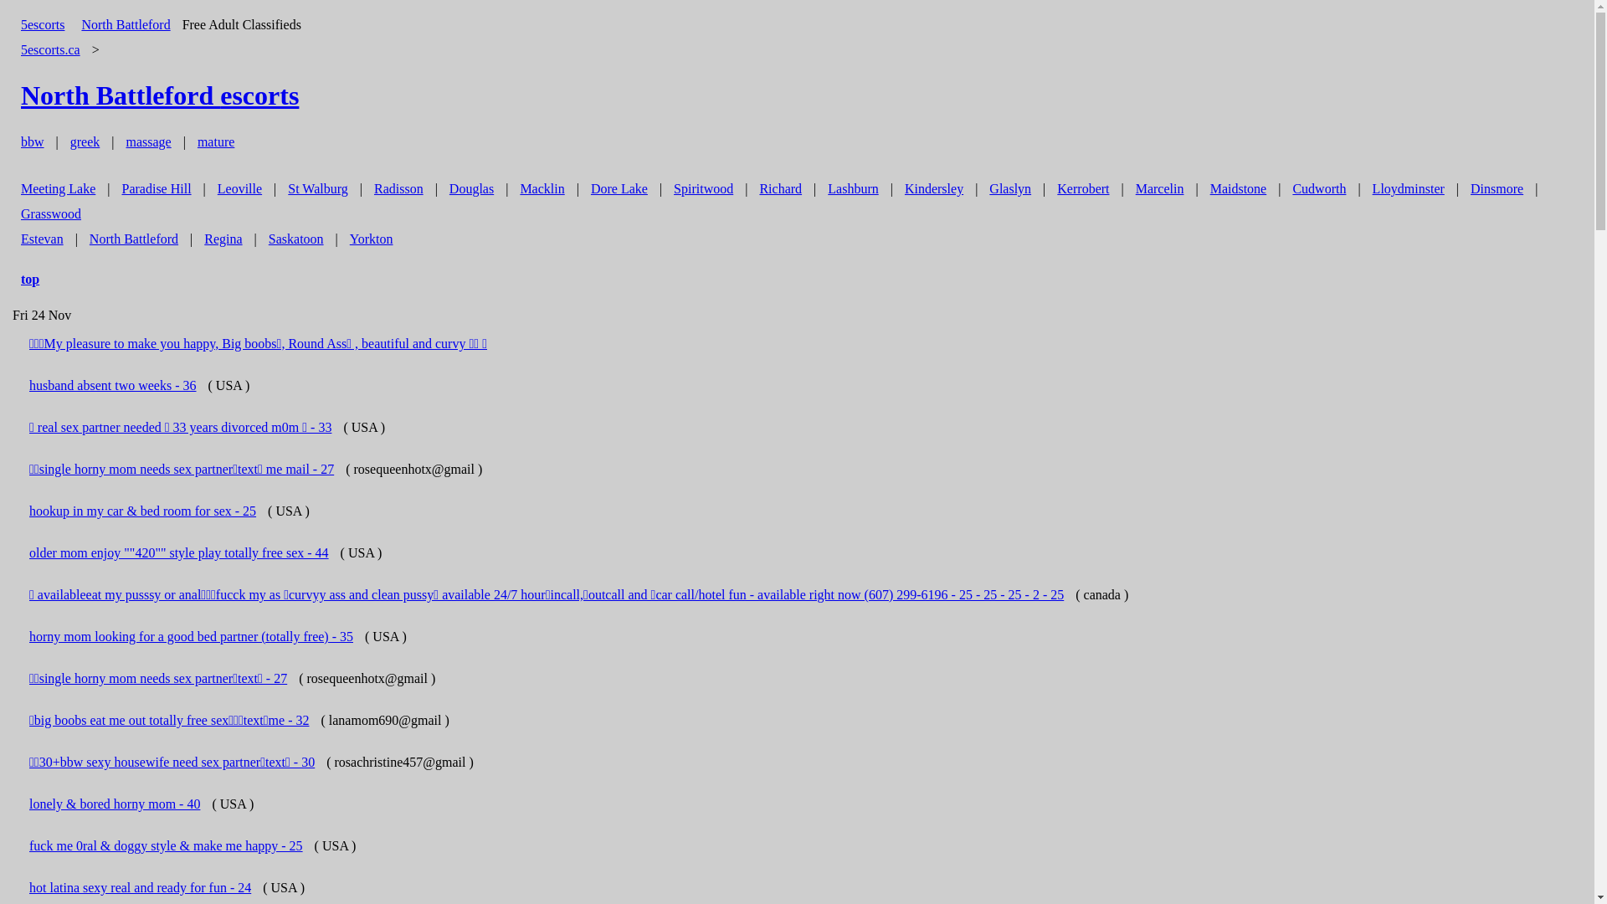 The width and height of the screenshot is (1607, 904). What do you see at coordinates (1239, 189) in the screenshot?
I see `Maidstone` at bounding box center [1239, 189].